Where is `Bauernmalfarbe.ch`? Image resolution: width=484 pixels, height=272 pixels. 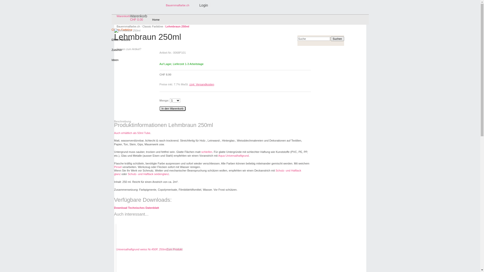
Bauernmalfarbe.ch is located at coordinates (177, 5).